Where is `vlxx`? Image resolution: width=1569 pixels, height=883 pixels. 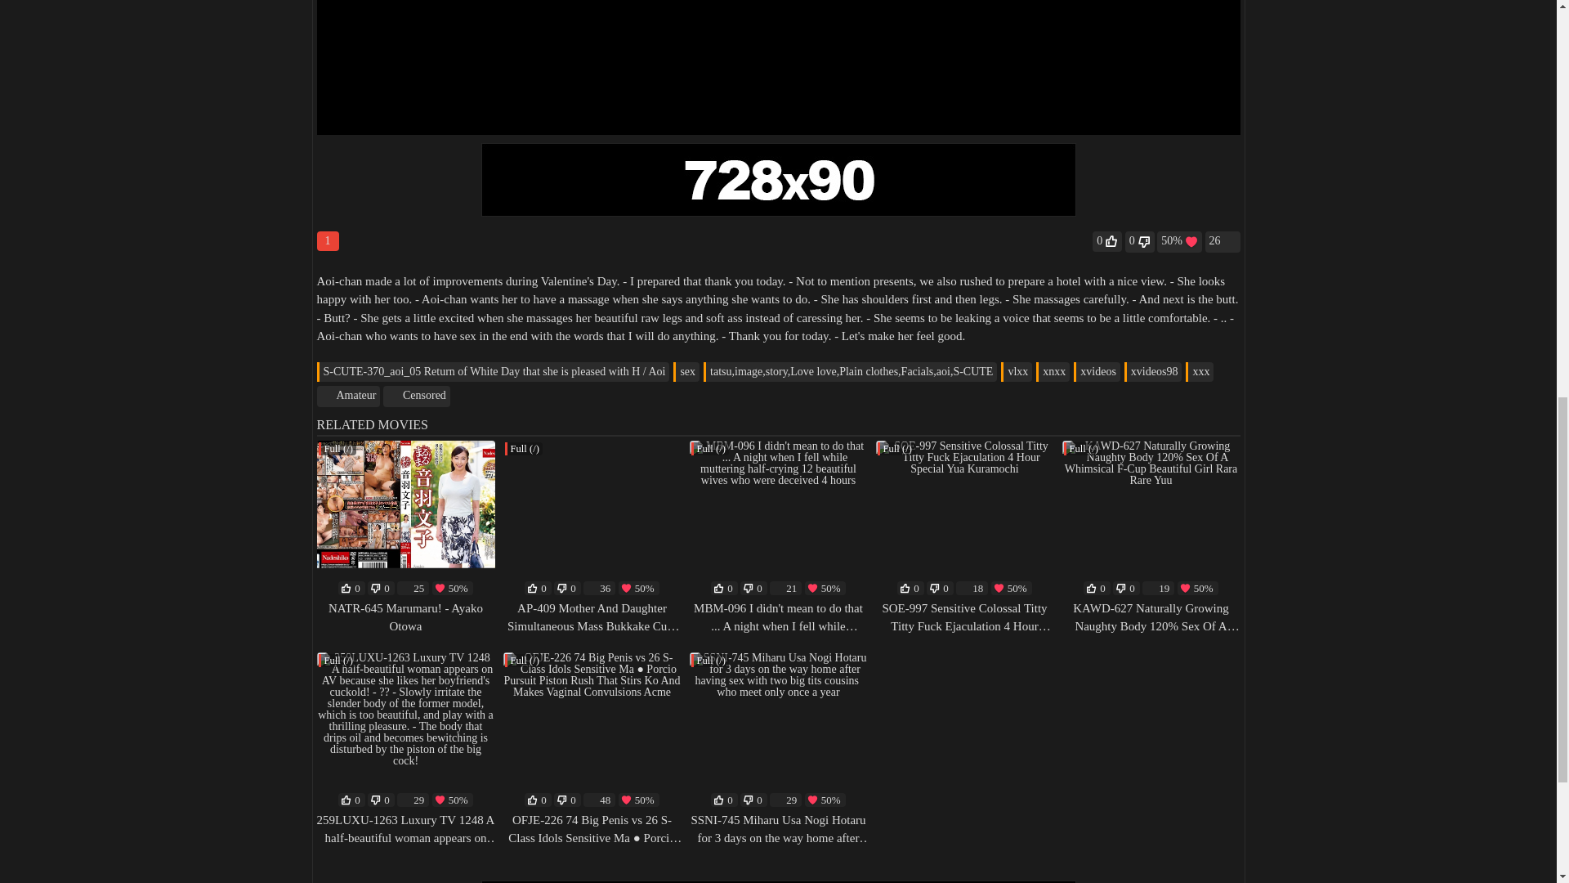
vlxx is located at coordinates (1017, 371).